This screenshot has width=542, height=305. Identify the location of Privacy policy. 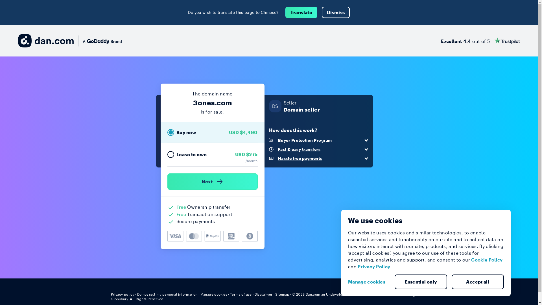
(123, 294).